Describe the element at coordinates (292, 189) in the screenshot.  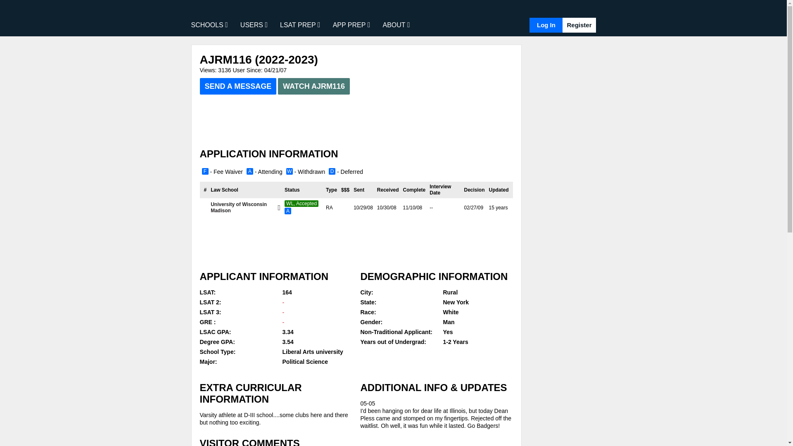
I see `Status` at that location.